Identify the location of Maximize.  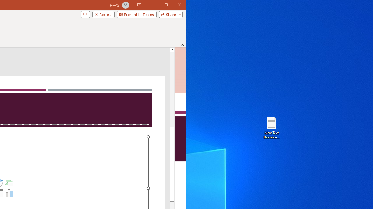
(174, 5).